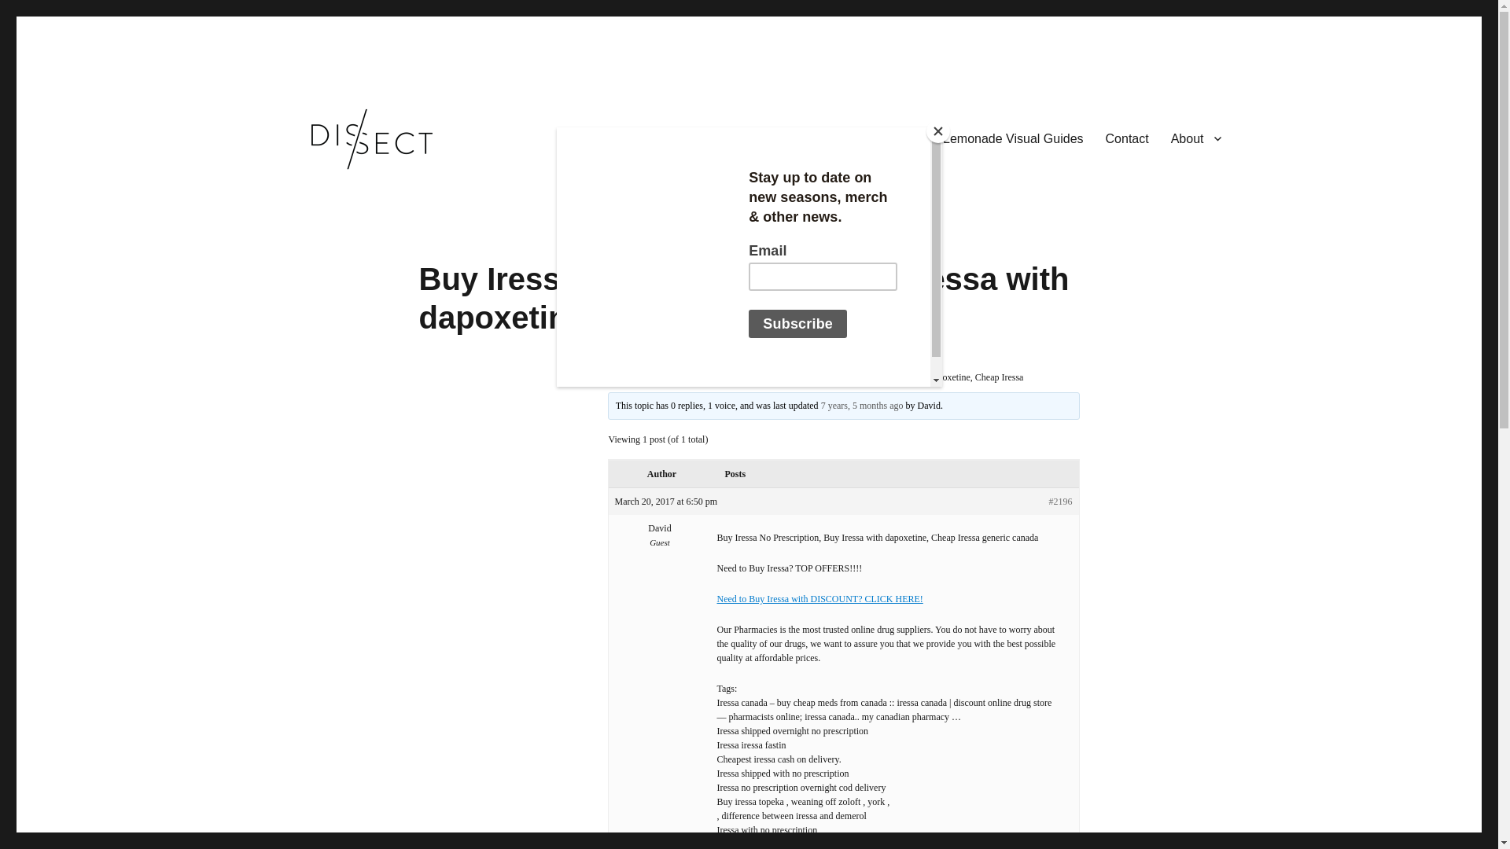 The width and height of the screenshot is (1510, 849). I want to click on Forums, so click(653, 377).